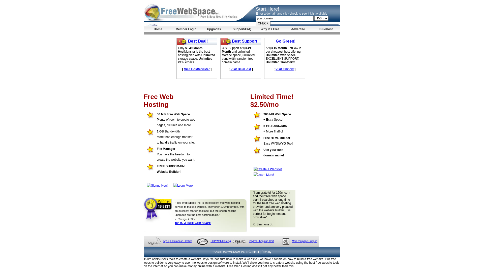  I want to click on PHP Web Hosting, so click(221, 241).